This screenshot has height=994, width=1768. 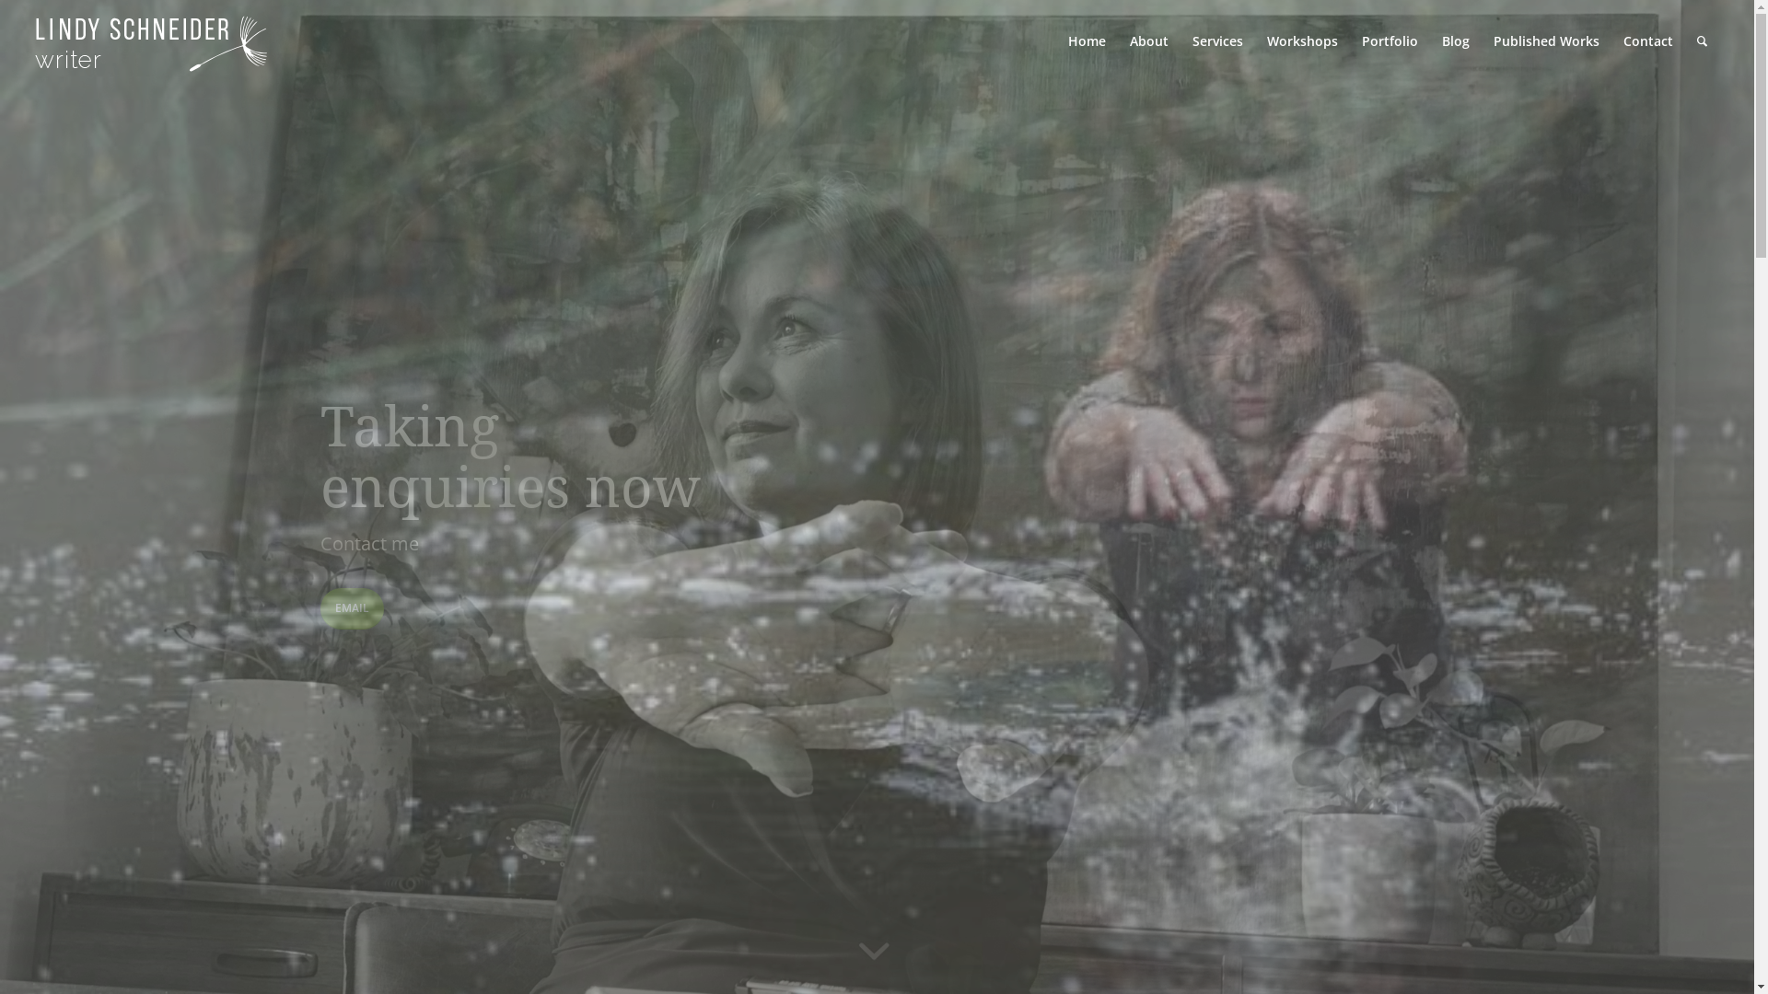 What do you see at coordinates (1217, 41) in the screenshot?
I see `Services` at bounding box center [1217, 41].